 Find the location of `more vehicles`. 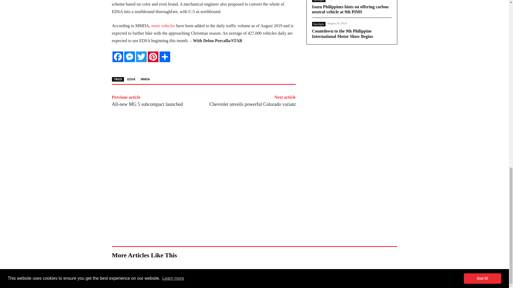

more vehicles is located at coordinates (163, 26).